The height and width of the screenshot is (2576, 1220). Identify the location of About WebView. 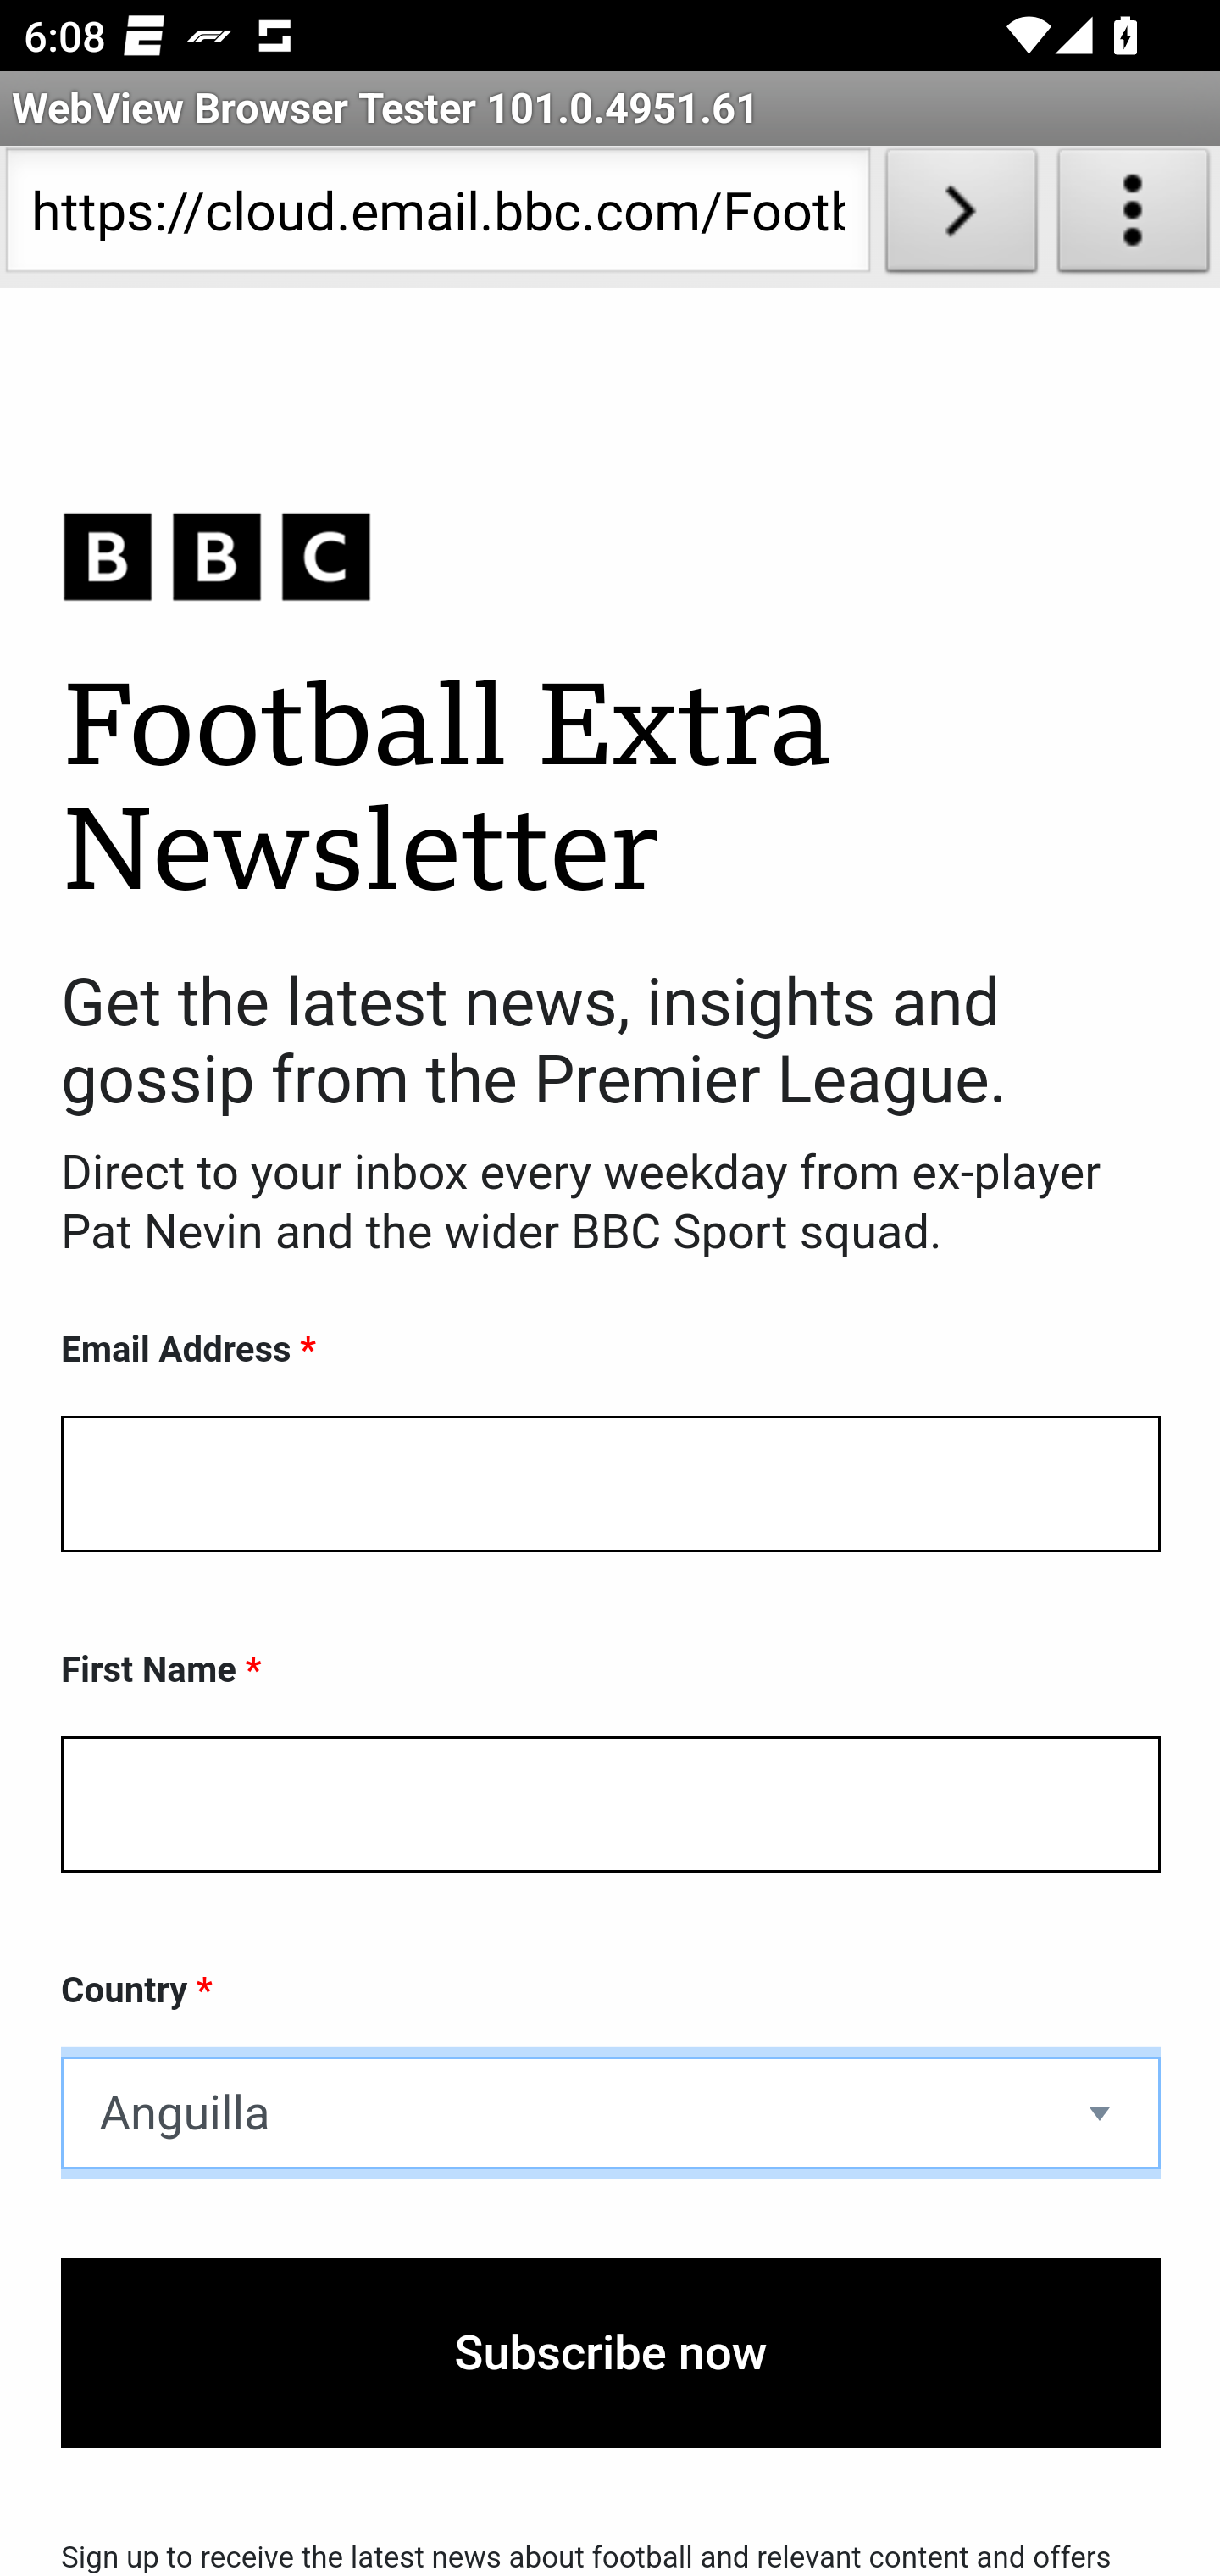
(1134, 217).